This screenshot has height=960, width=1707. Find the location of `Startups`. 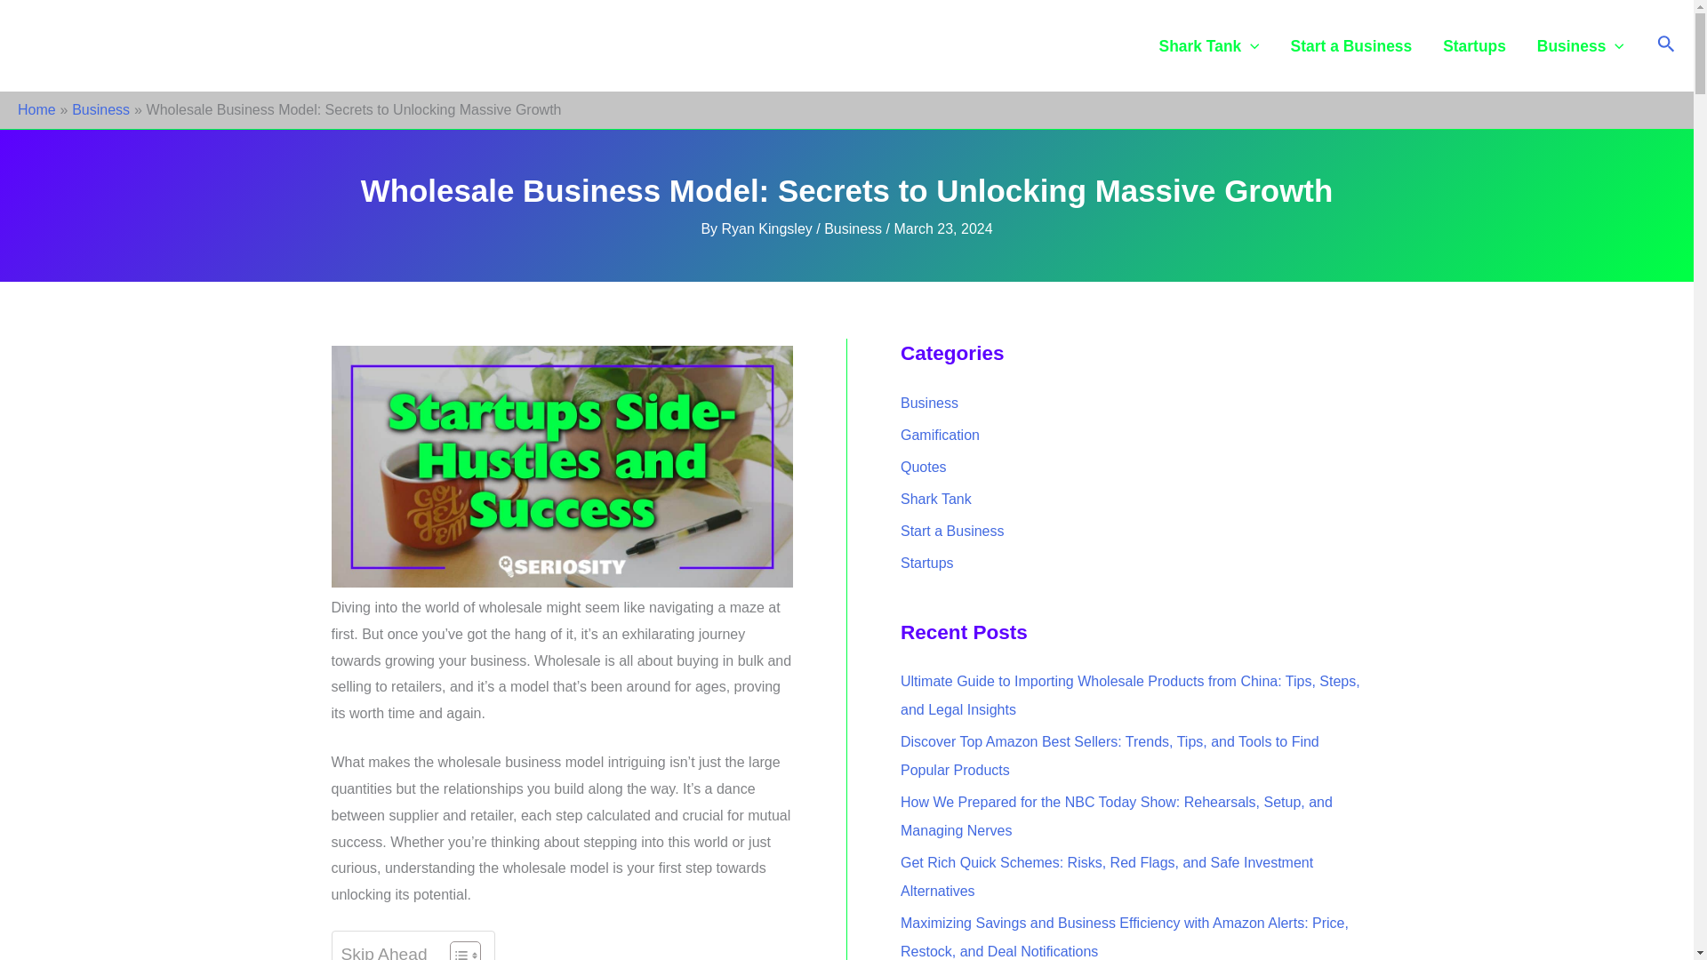

Startups is located at coordinates (1474, 45).